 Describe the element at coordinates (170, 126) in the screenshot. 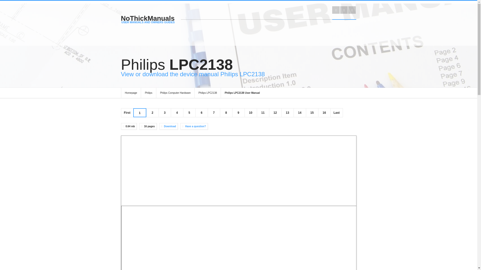

I see `Download` at that location.